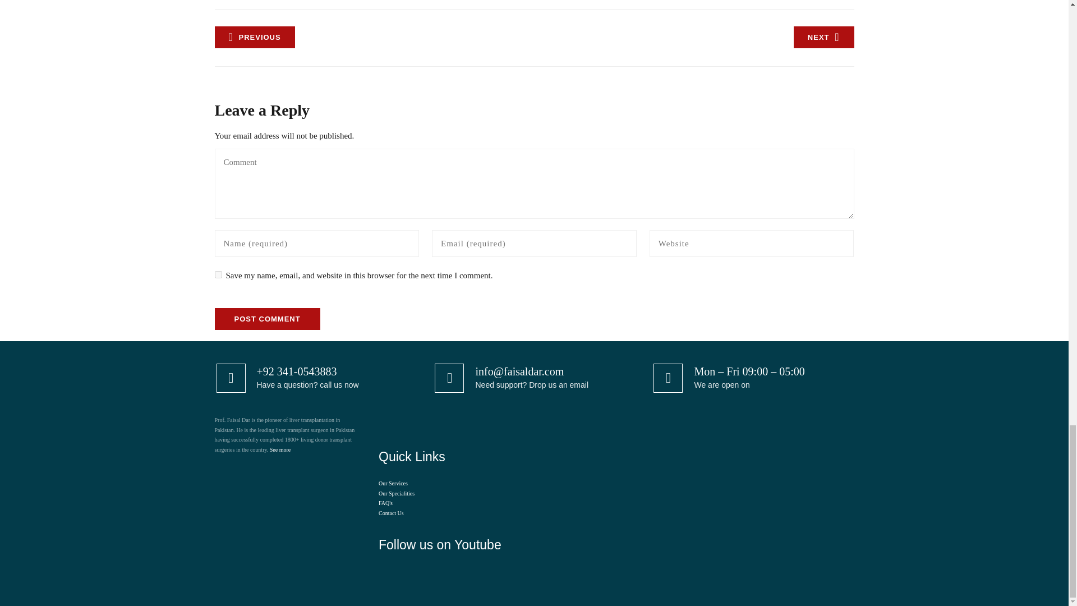 This screenshot has width=1077, height=606. I want to click on PREVIOUS, so click(254, 37).